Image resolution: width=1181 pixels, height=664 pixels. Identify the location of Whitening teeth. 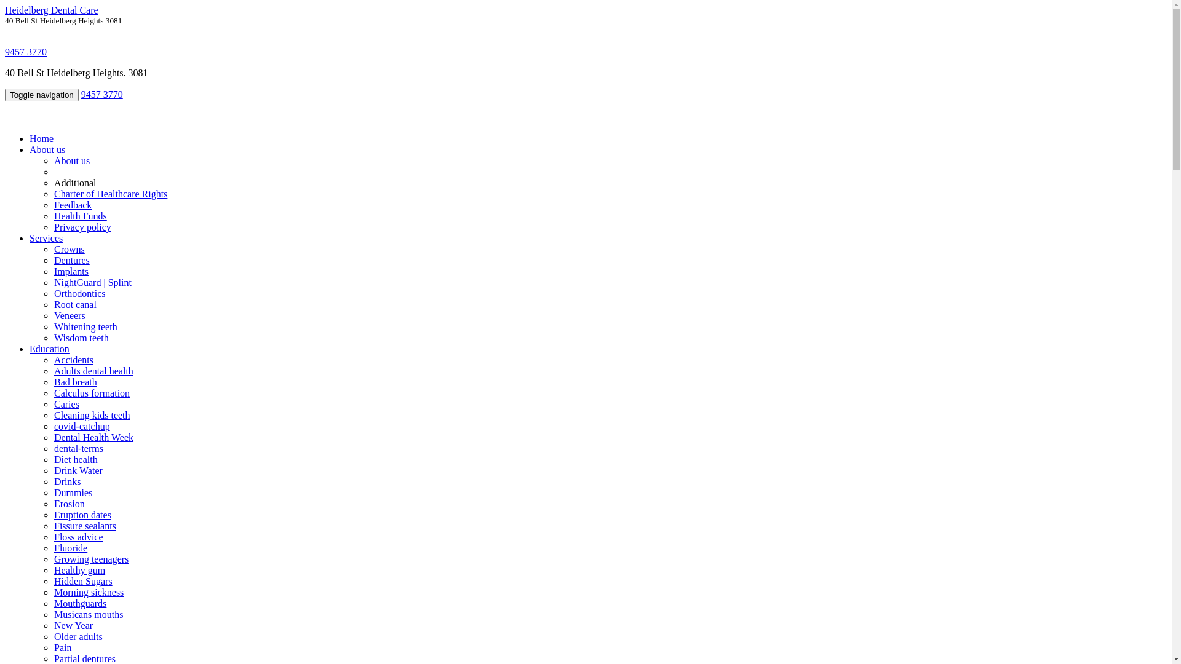
(86, 327).